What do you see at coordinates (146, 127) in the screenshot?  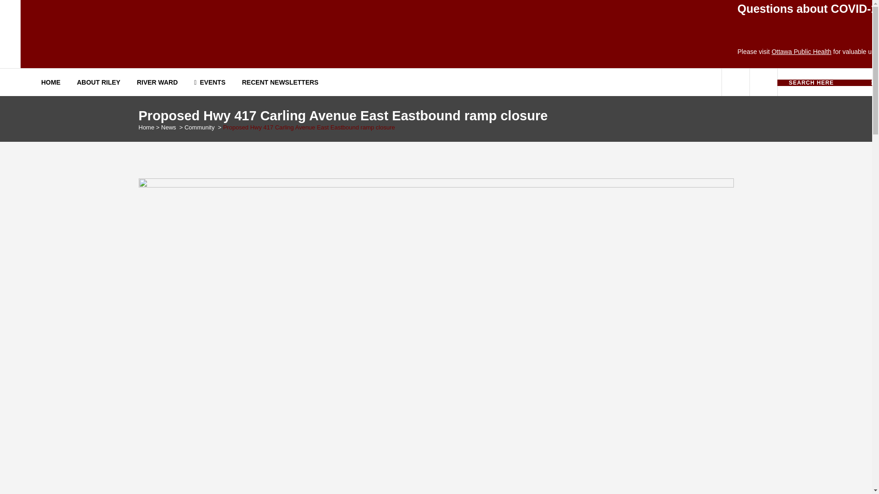 I see `Home` at bounding box center [146, 127].